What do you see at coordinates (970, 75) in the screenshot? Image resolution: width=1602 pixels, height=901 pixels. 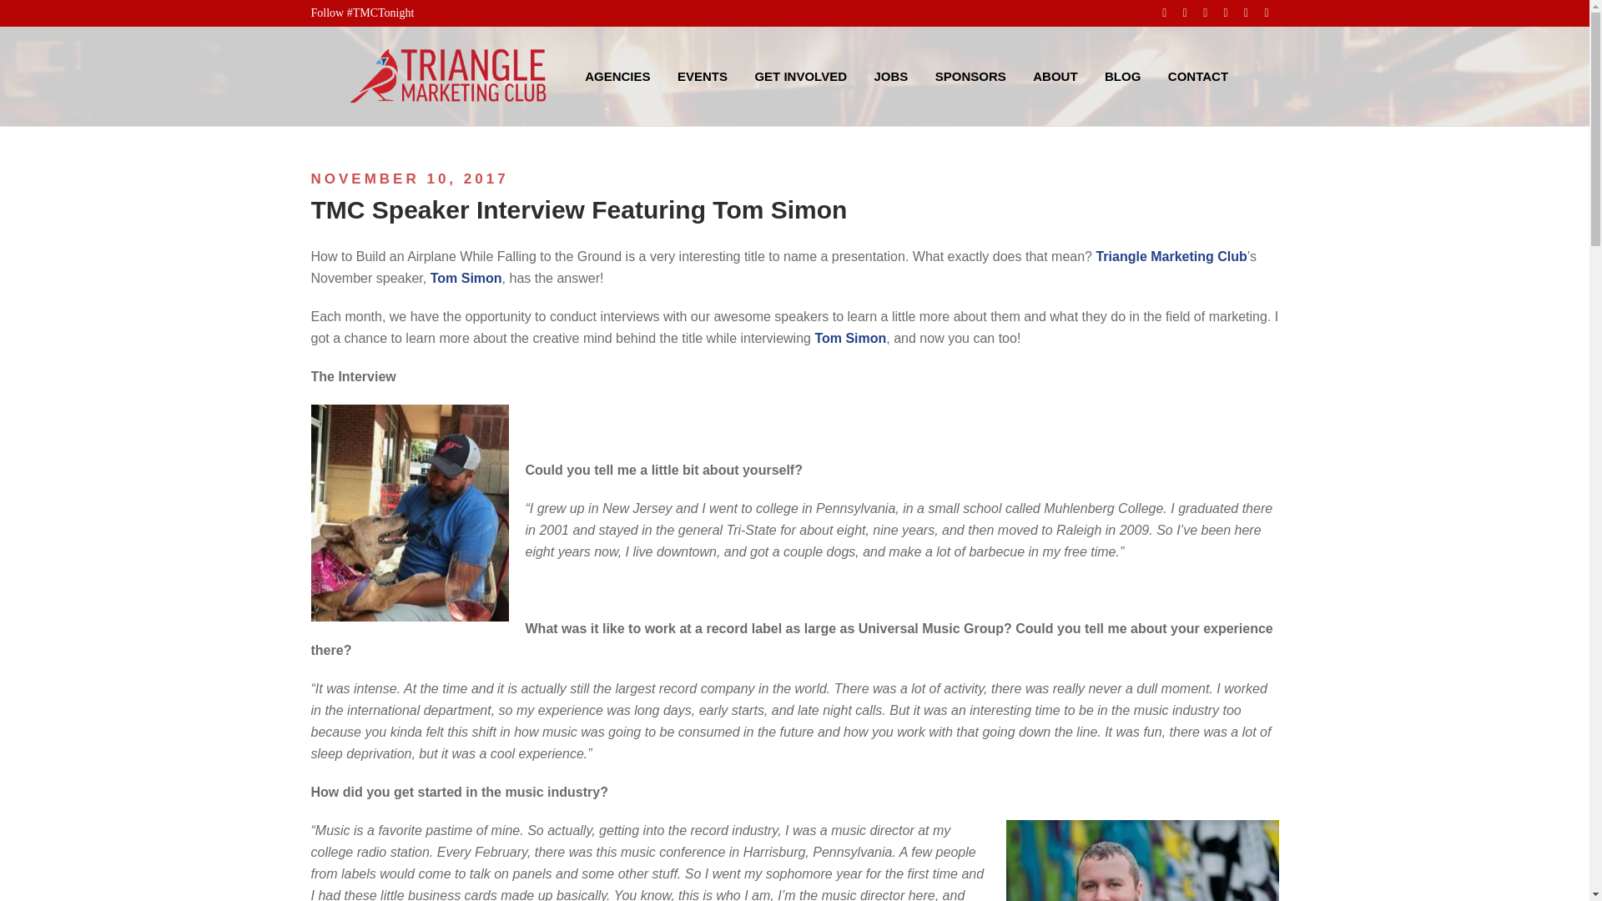 I see `SPONSORS` at bounding box center [970, 75].